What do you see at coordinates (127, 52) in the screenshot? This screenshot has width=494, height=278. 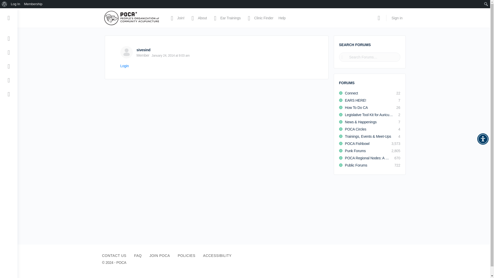 I see `View sivesind's profile` at bounding box center [127, 52].